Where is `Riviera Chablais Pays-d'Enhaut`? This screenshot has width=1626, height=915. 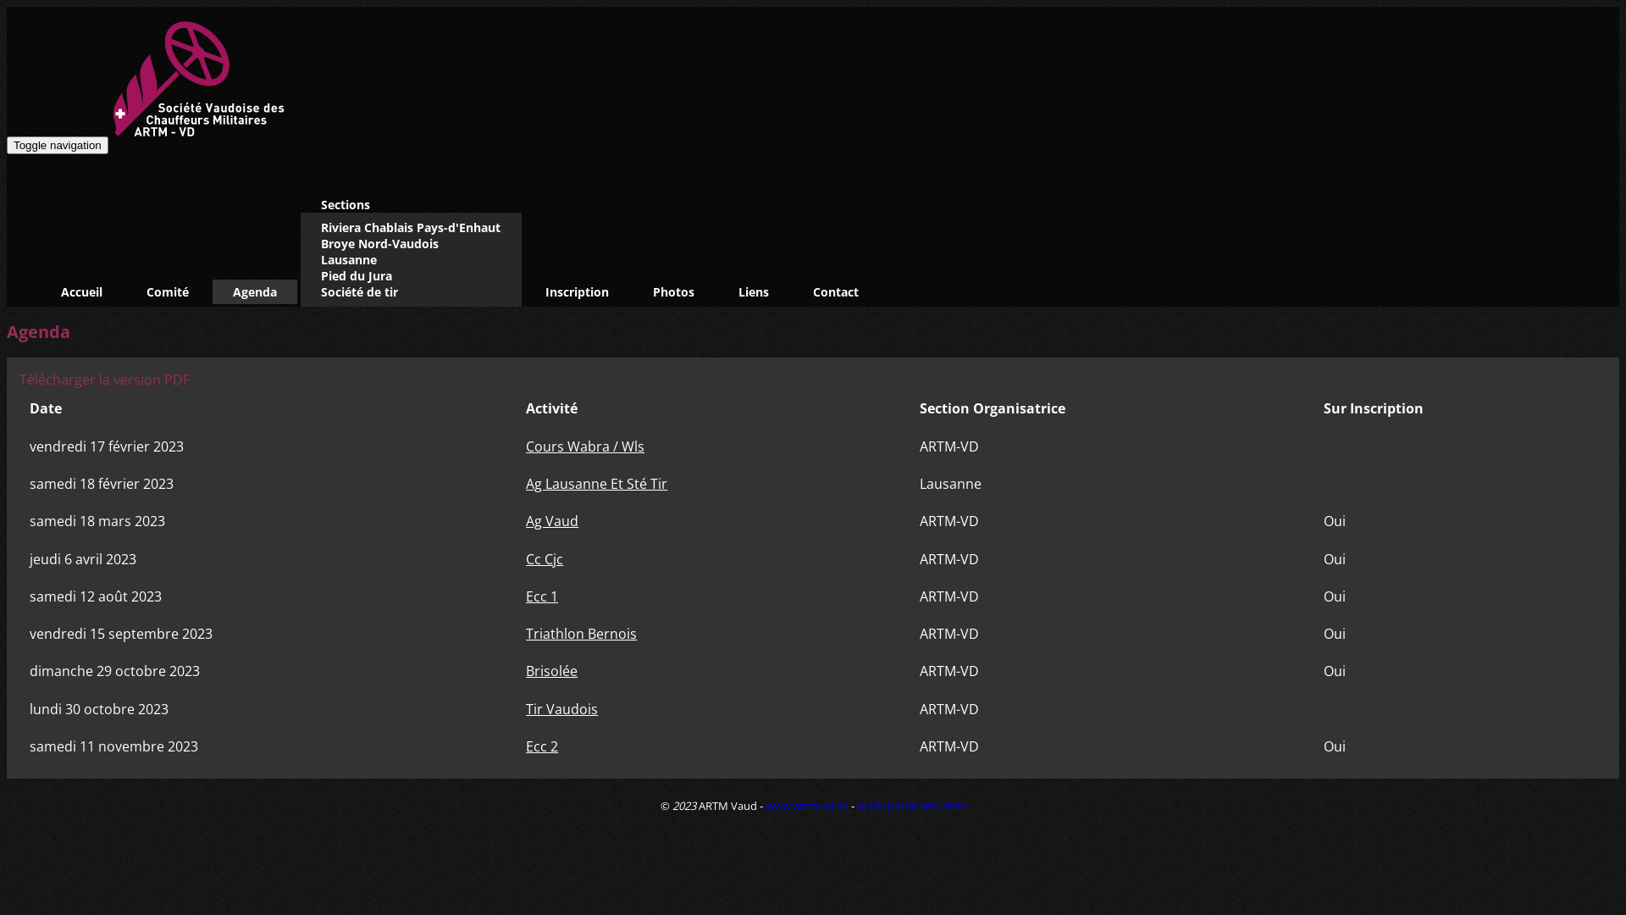
Riviera Chablais Pays-d'Enhaut is located at coordinates (411, 227).